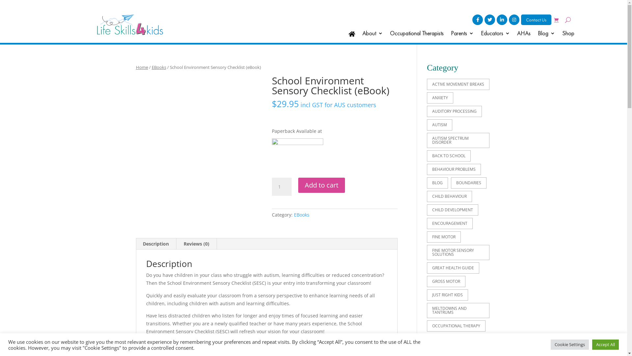 This screenshot has height=356, width=632. I want to click on EBooks, so click(159, 67).